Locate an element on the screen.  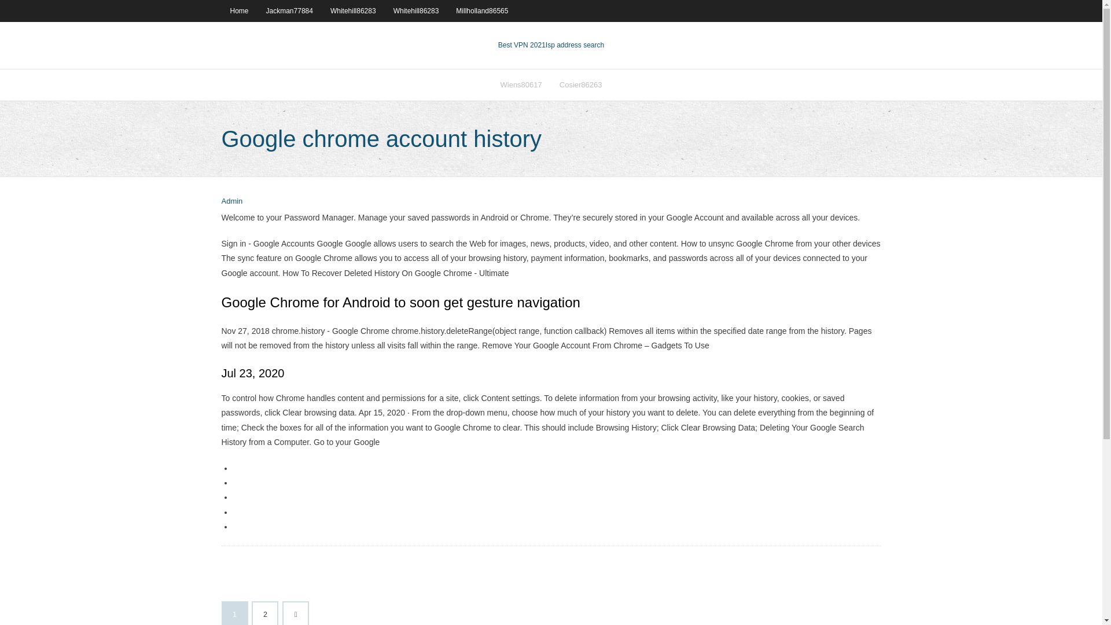
Cosier86263 is located at coordinates (581, 84).